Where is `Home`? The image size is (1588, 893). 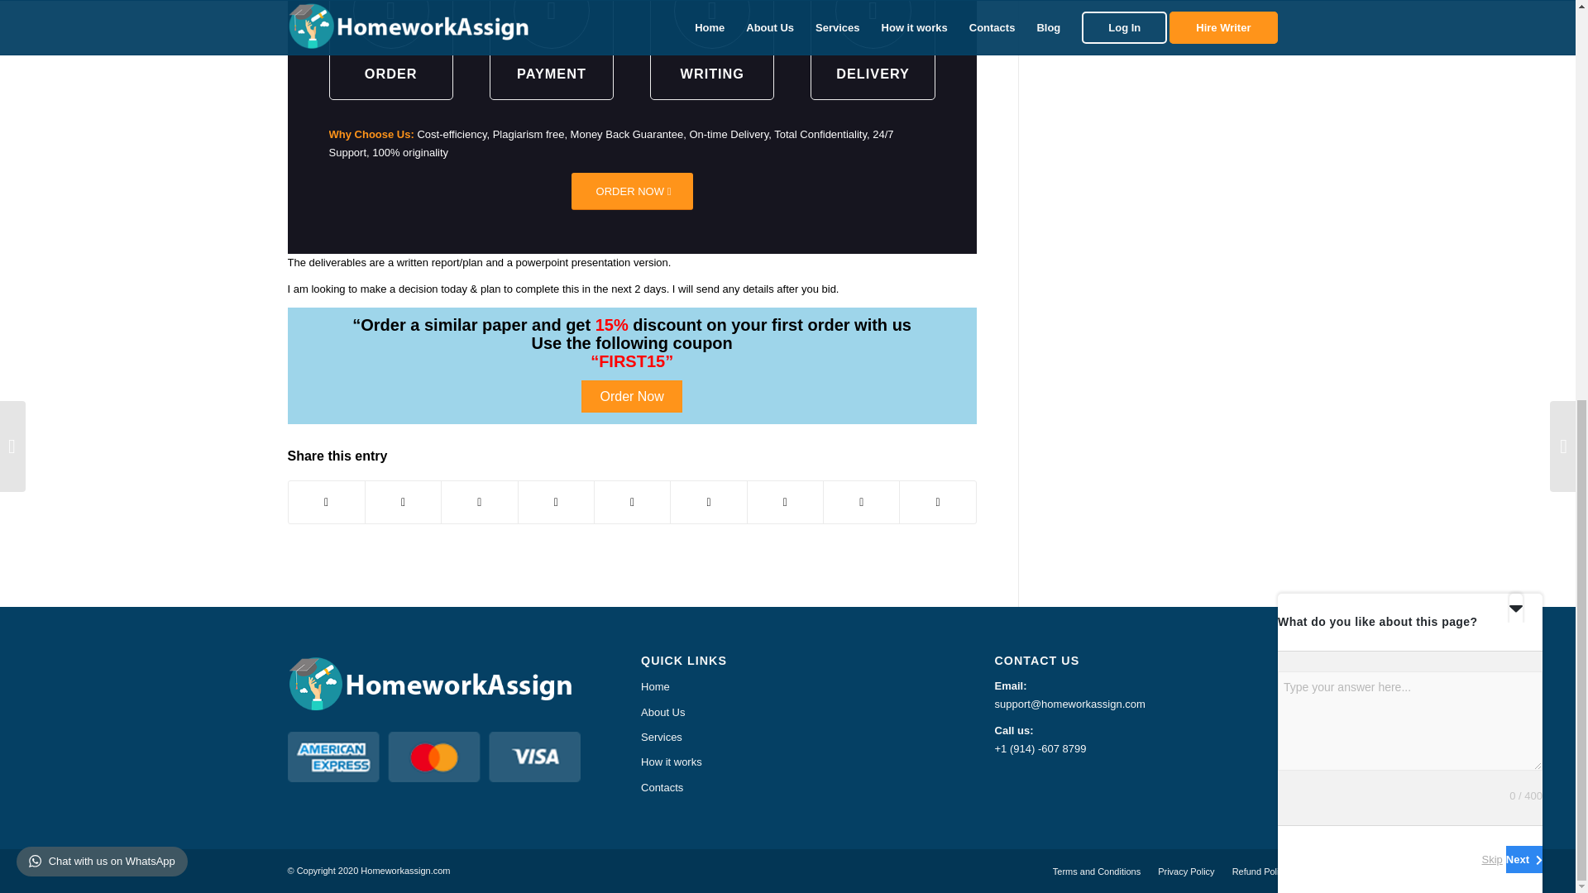
Home is located at coordinates (787, 686).